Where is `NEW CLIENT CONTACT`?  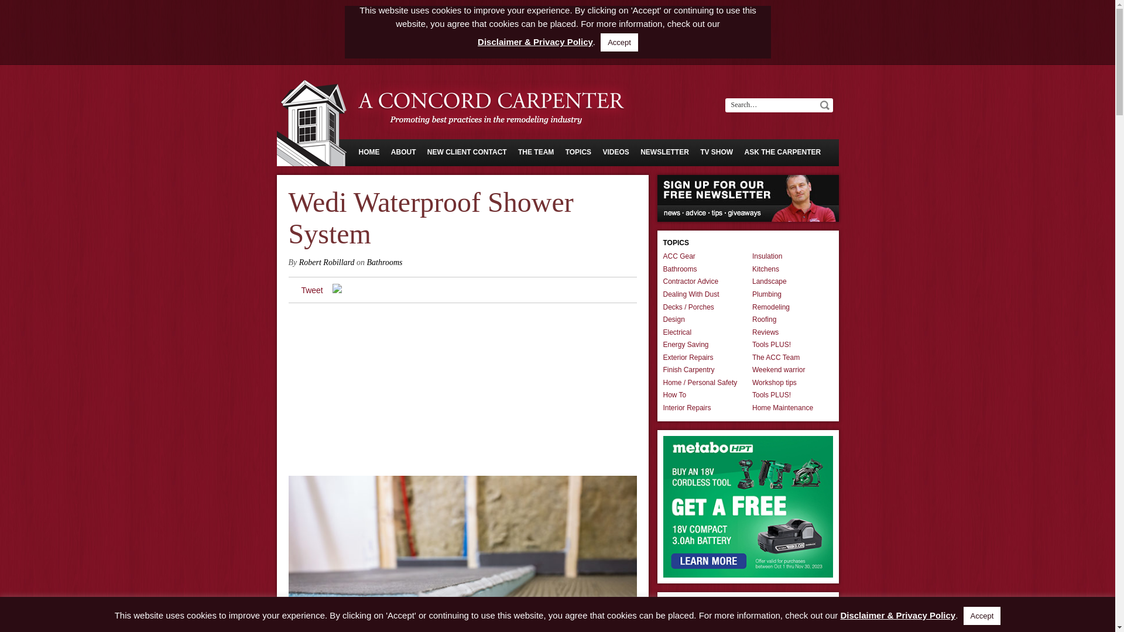 NEW CLIENT CONTACT is located at coordinates (467, 152).